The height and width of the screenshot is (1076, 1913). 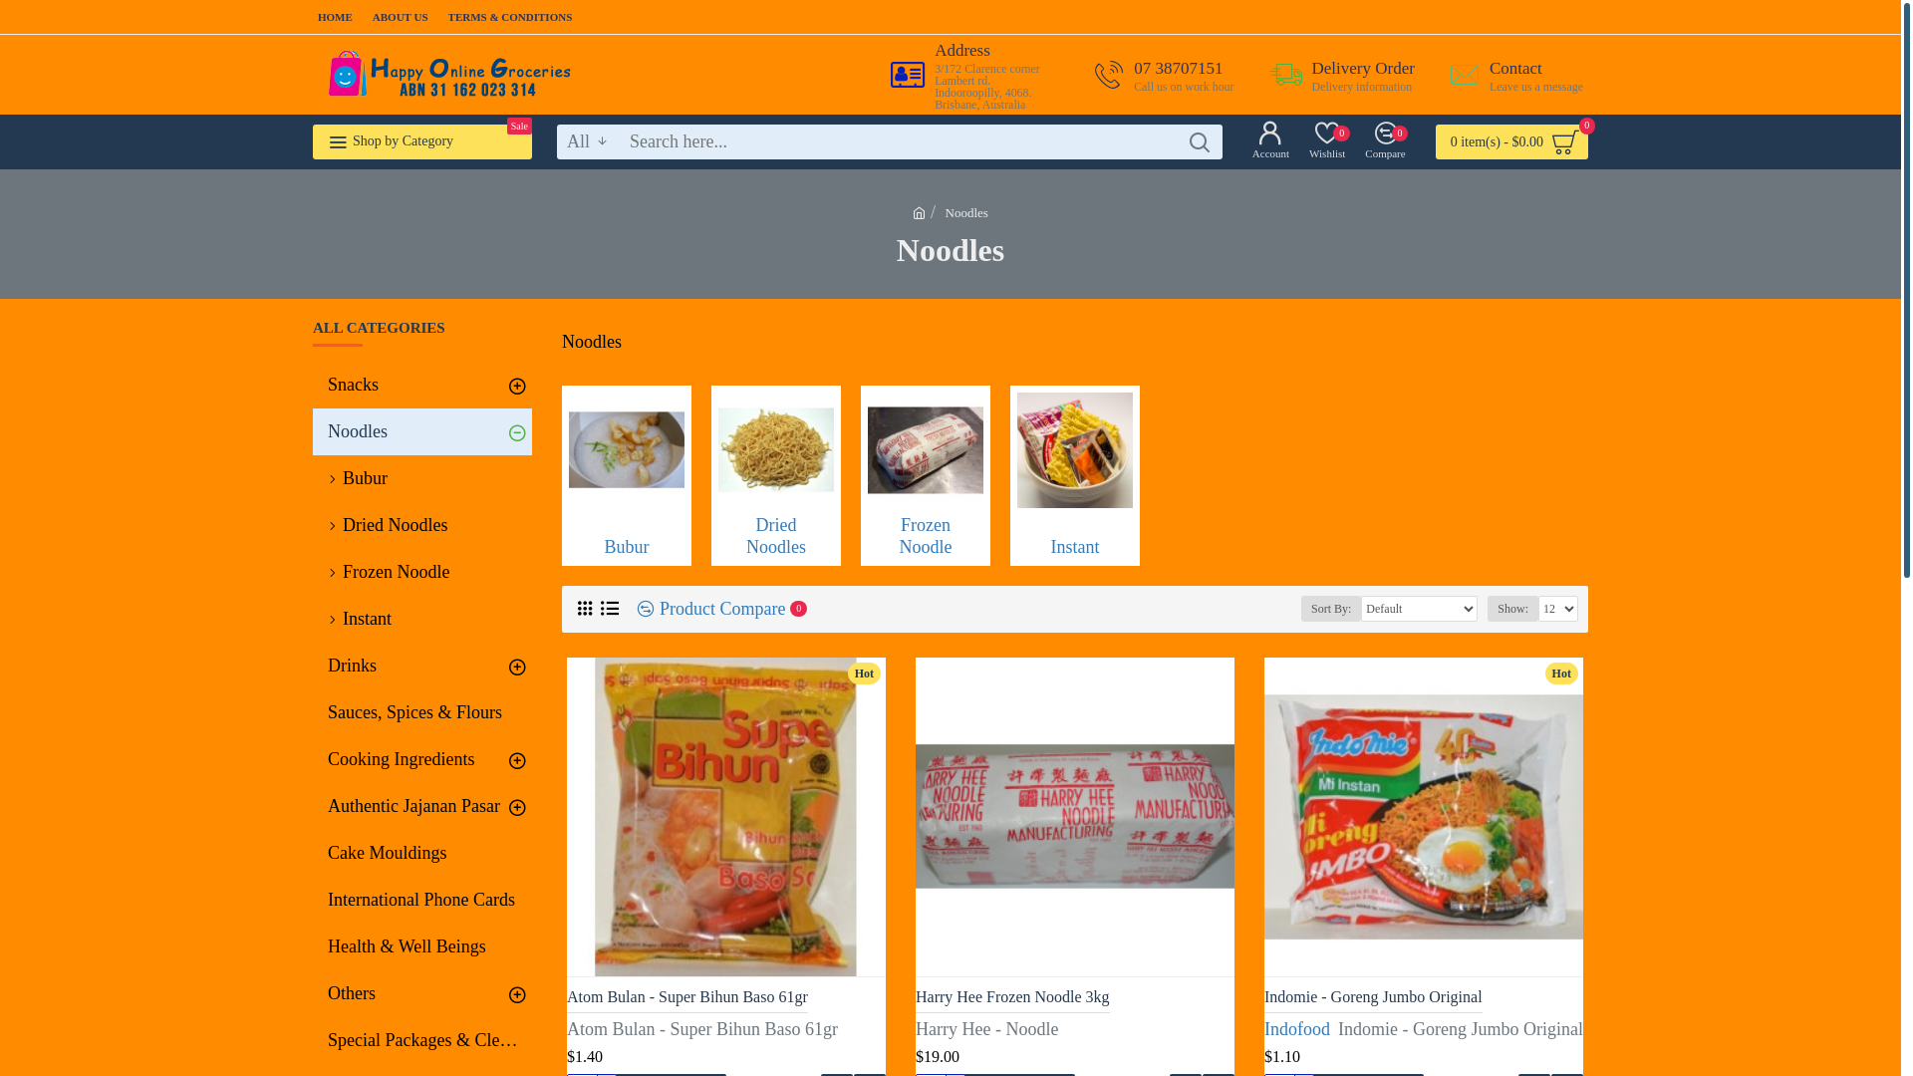 I want to click on Special Packages & Clearance, so click(x=422, y=1040).